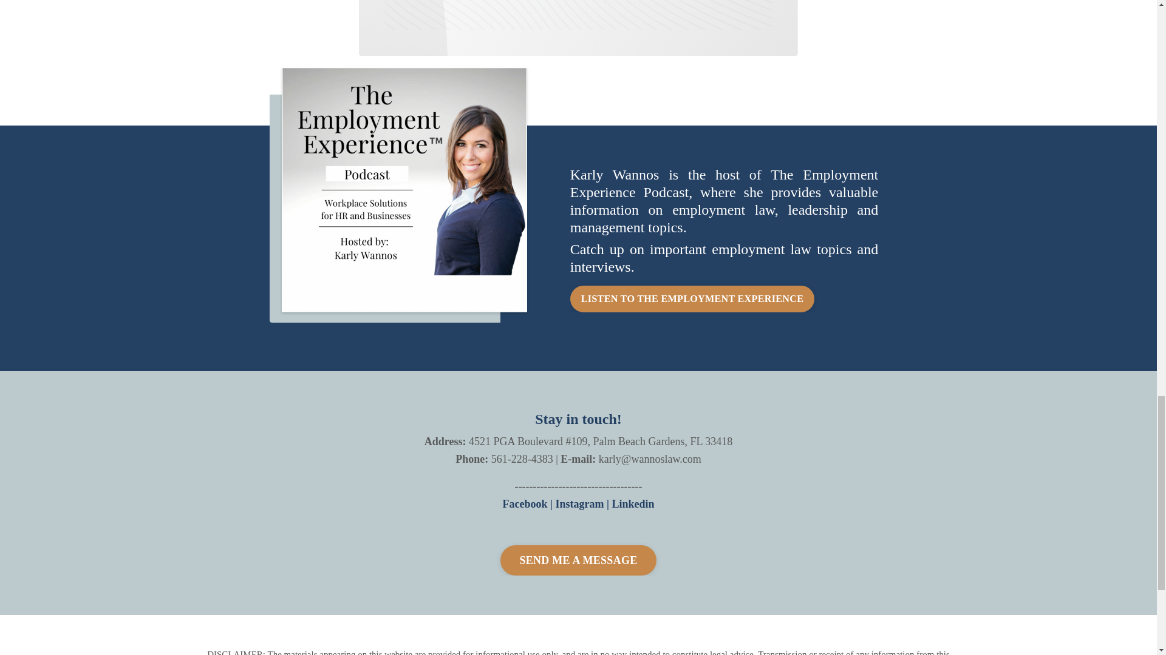 Image resolution: width=1166 pixels, height=655 pixels. Describe the element at coordinates (579, 503) in the screenshot. I see `Instagram` at that location.